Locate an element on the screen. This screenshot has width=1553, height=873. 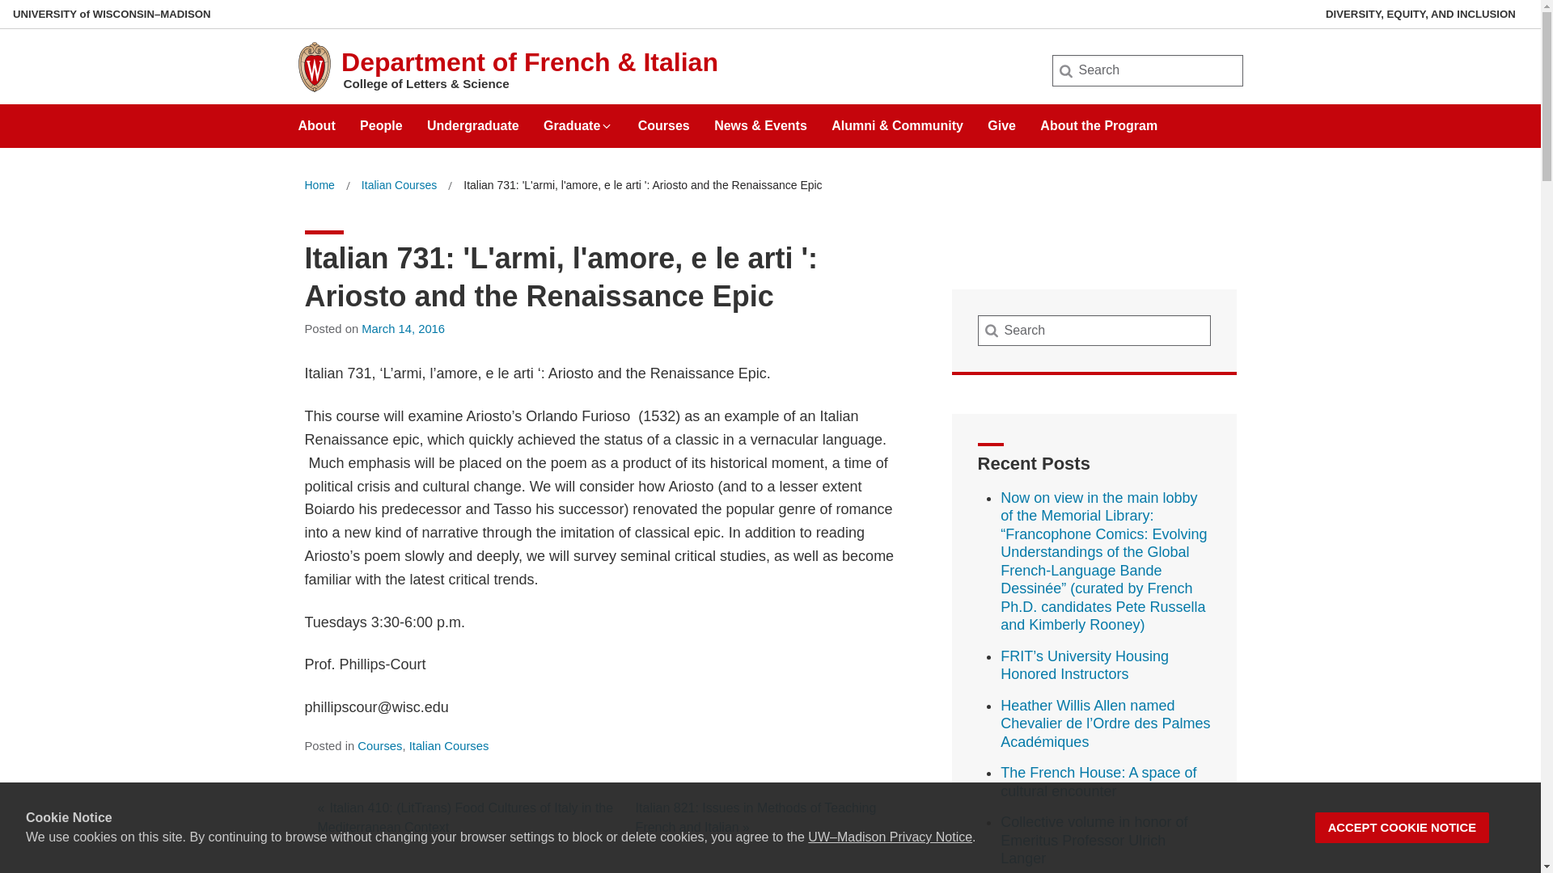
About is located at coordinates (316, 120).